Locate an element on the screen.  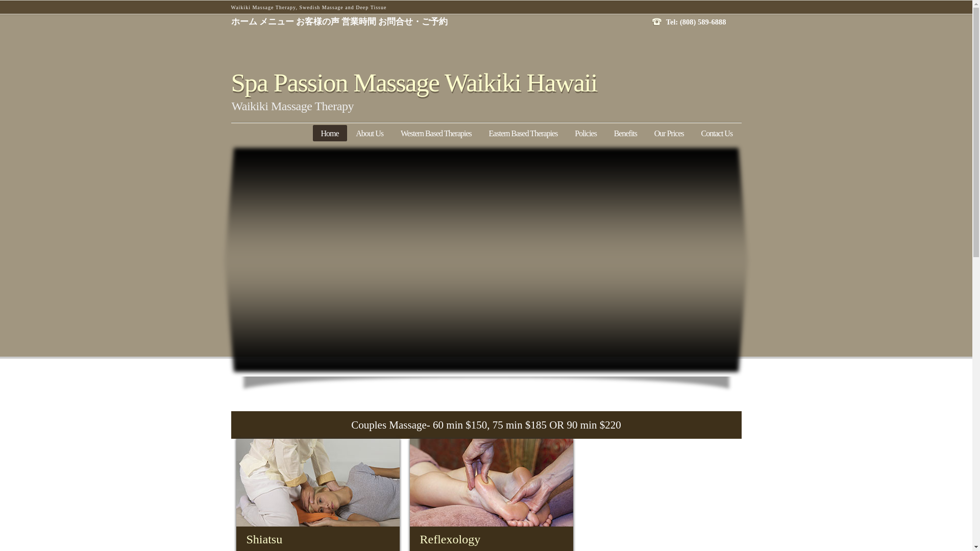
Waikiki Massage Therapy, Swedish Massage and Deep Tissue is located at coordinates (308, 7).